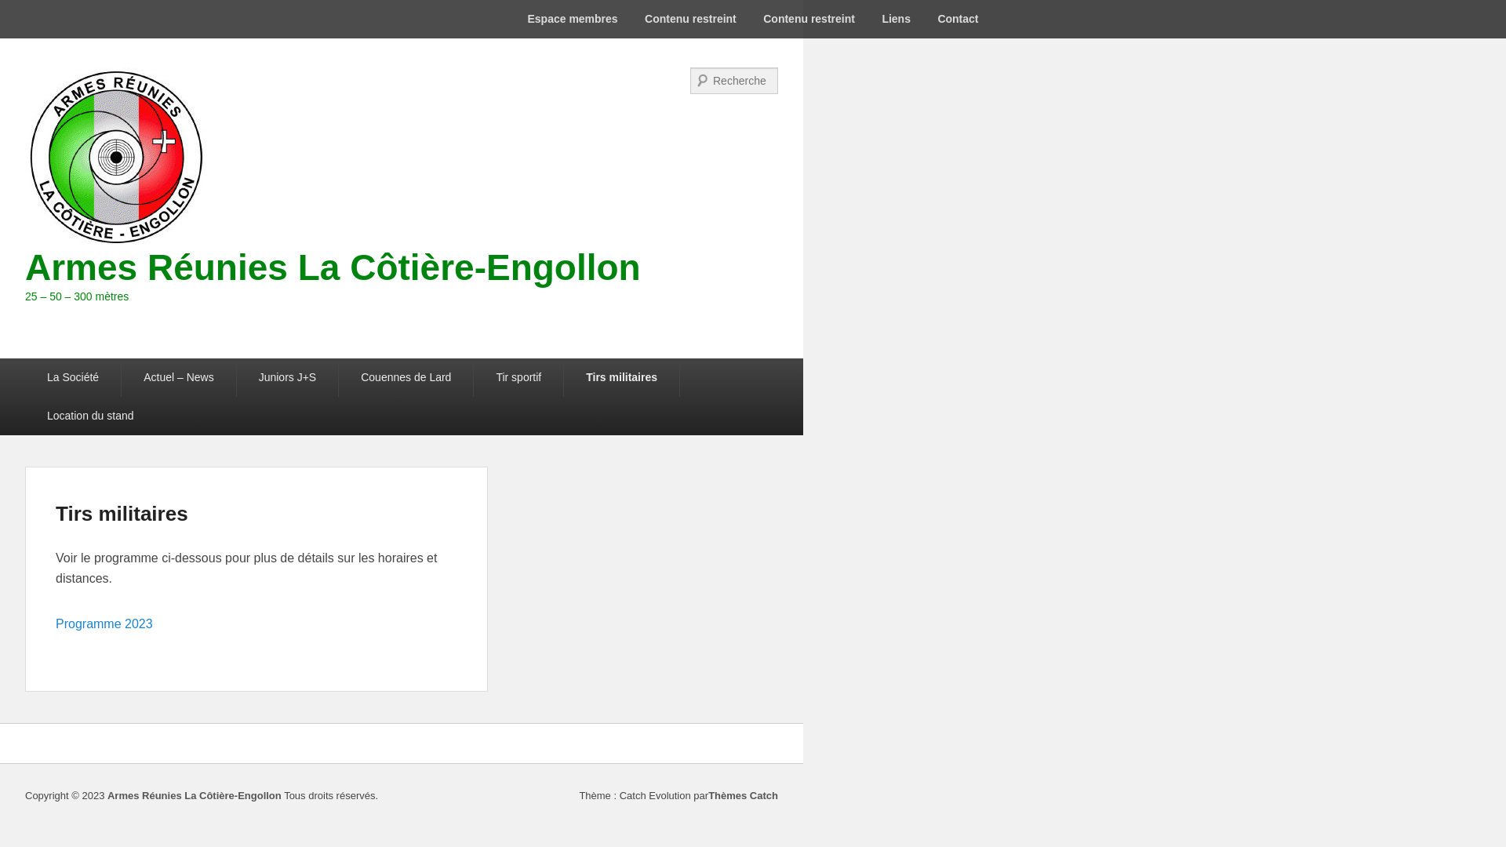 The image size is (1506, 847). Describe the element at coordinates (104, 624) in the screenshot. I see `Programme 2023` at that location.